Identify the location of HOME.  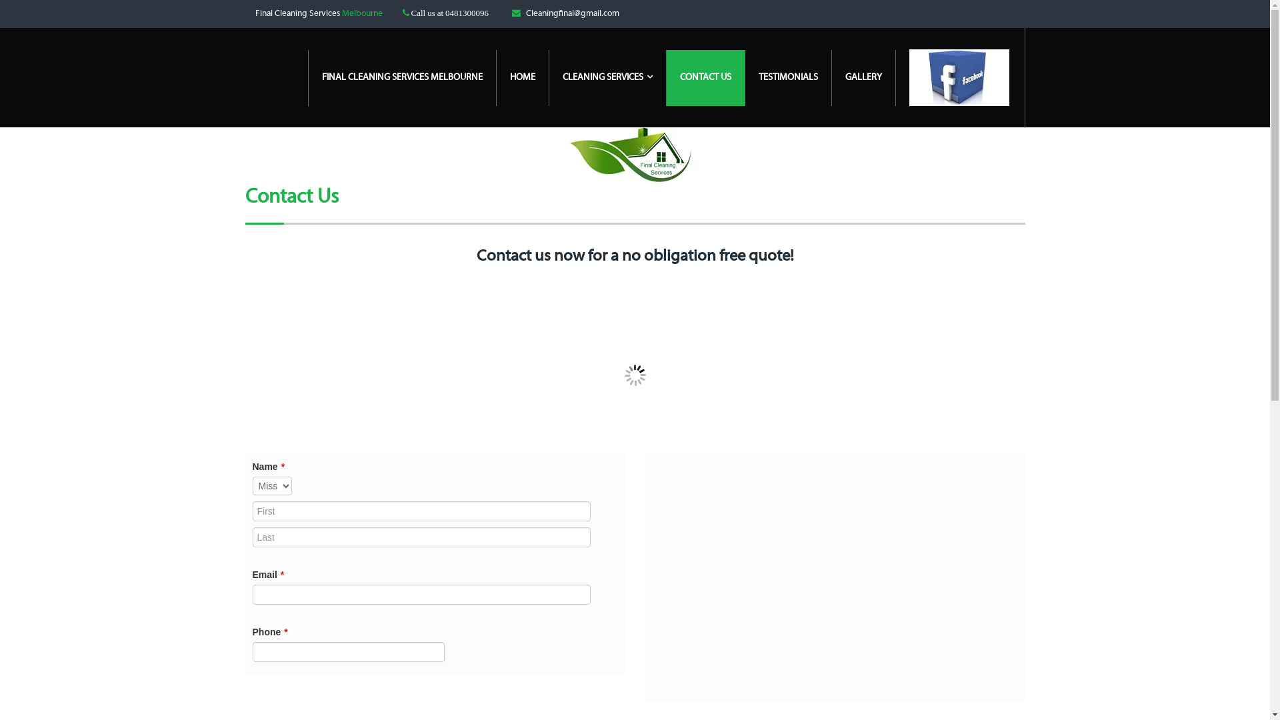
(523, 78).